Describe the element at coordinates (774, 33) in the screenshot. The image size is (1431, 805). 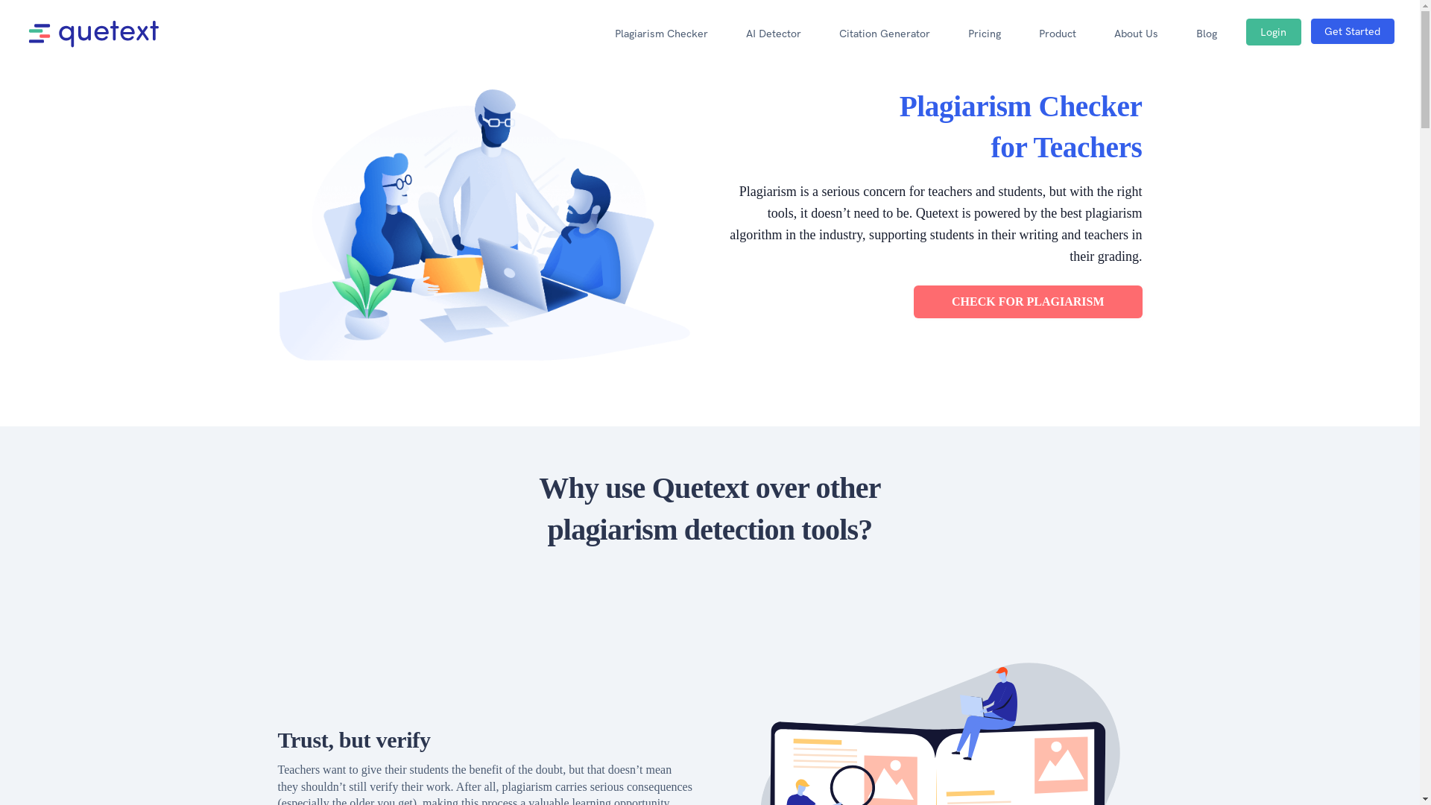
I see `AI Detector` at that location.